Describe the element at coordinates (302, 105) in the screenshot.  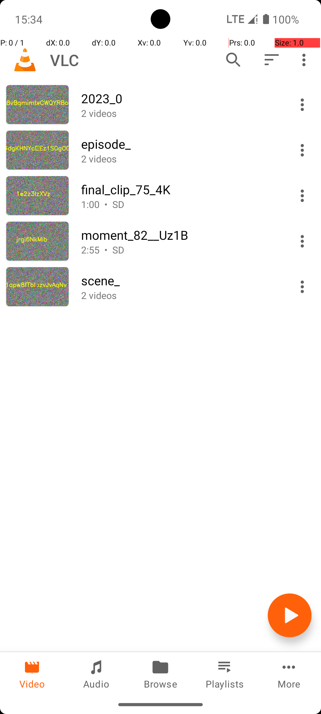
I see `More Actions` at that location.